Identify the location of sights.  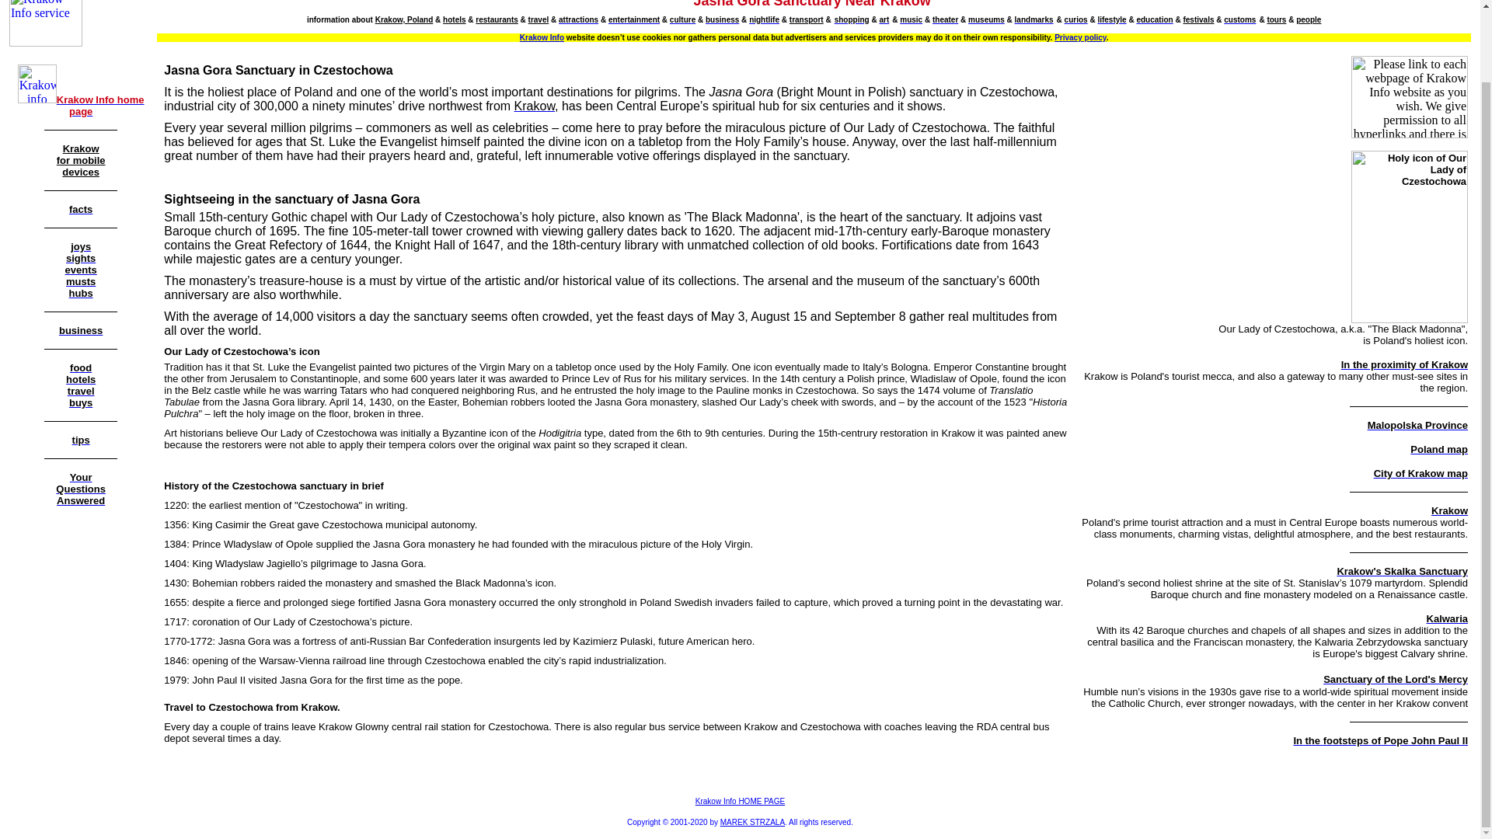
(80, 257).